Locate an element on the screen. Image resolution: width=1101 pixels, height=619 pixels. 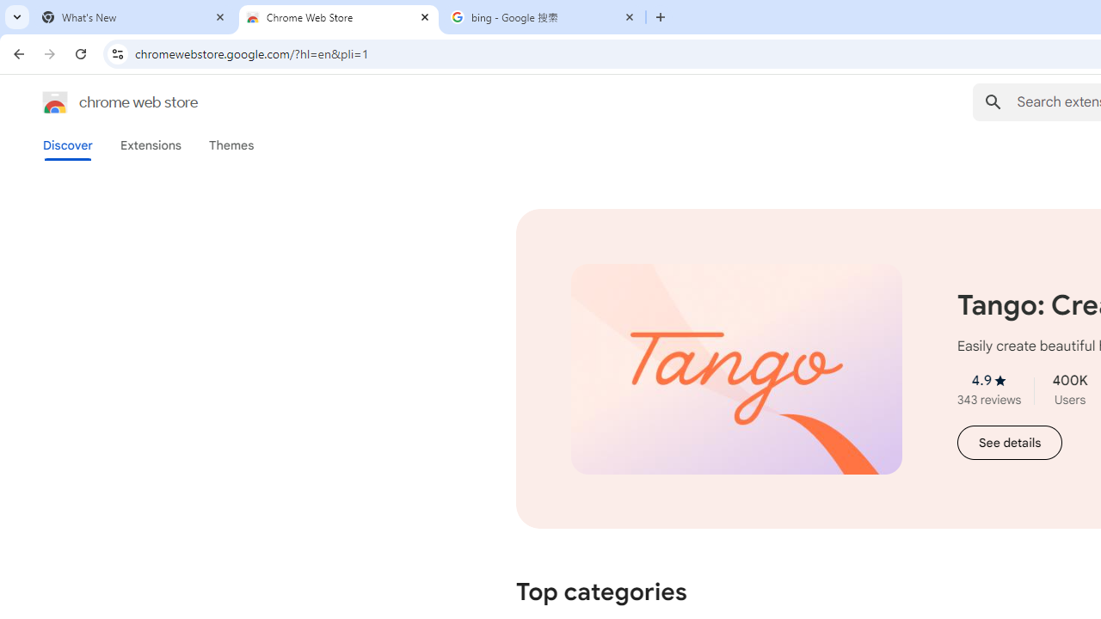
What's New is located at coordinates (134, 17).